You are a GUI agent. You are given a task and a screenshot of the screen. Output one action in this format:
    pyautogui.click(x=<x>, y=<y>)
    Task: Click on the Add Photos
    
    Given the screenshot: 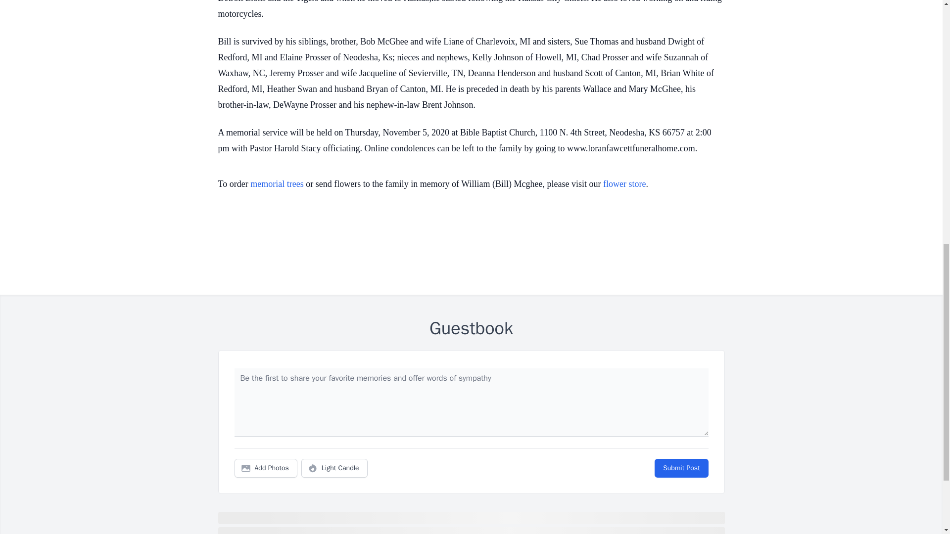 What is the action you would take?
    pyautogui.click(x=266, y=468)
    